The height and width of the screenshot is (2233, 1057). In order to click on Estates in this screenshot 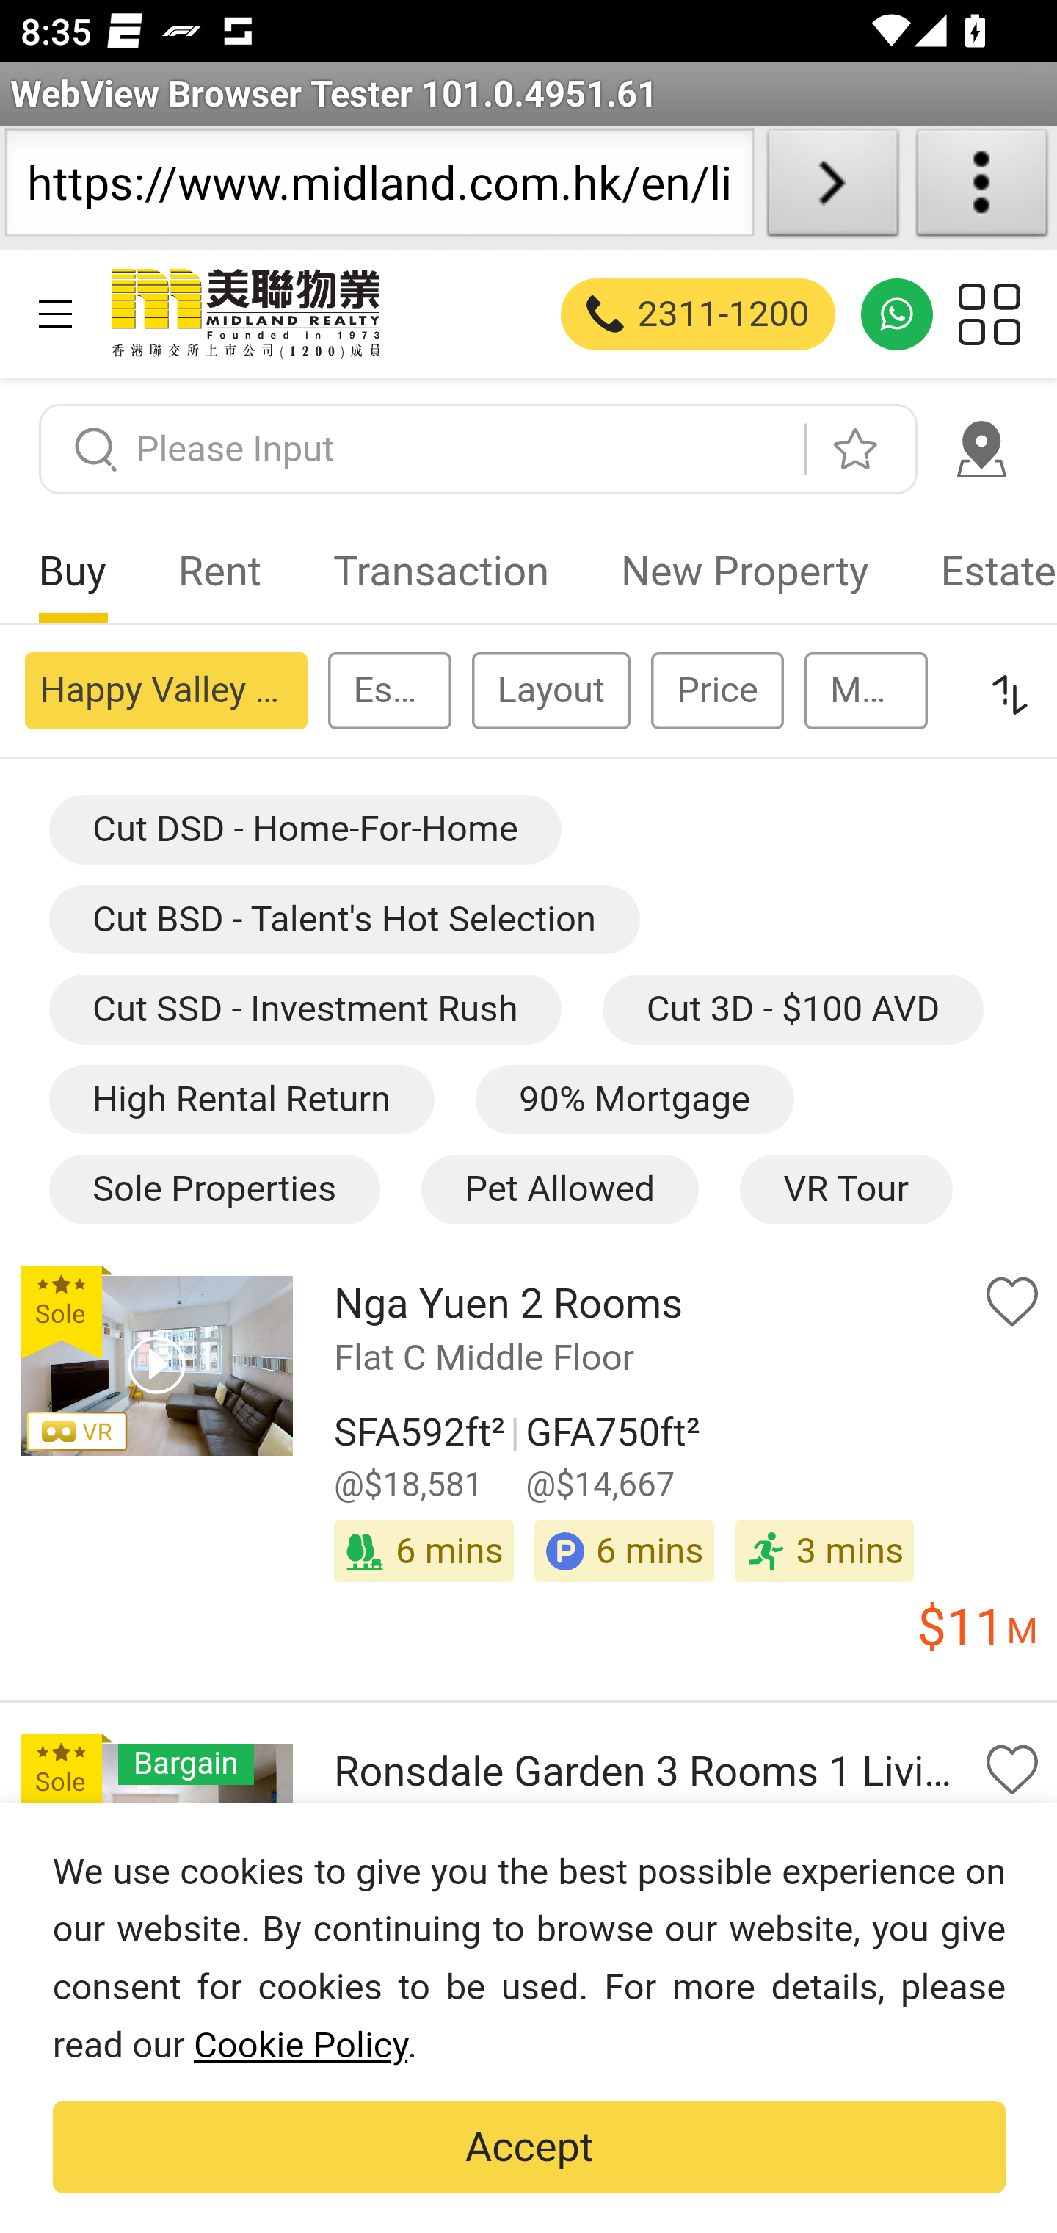, I will do `click(389, 690)`.